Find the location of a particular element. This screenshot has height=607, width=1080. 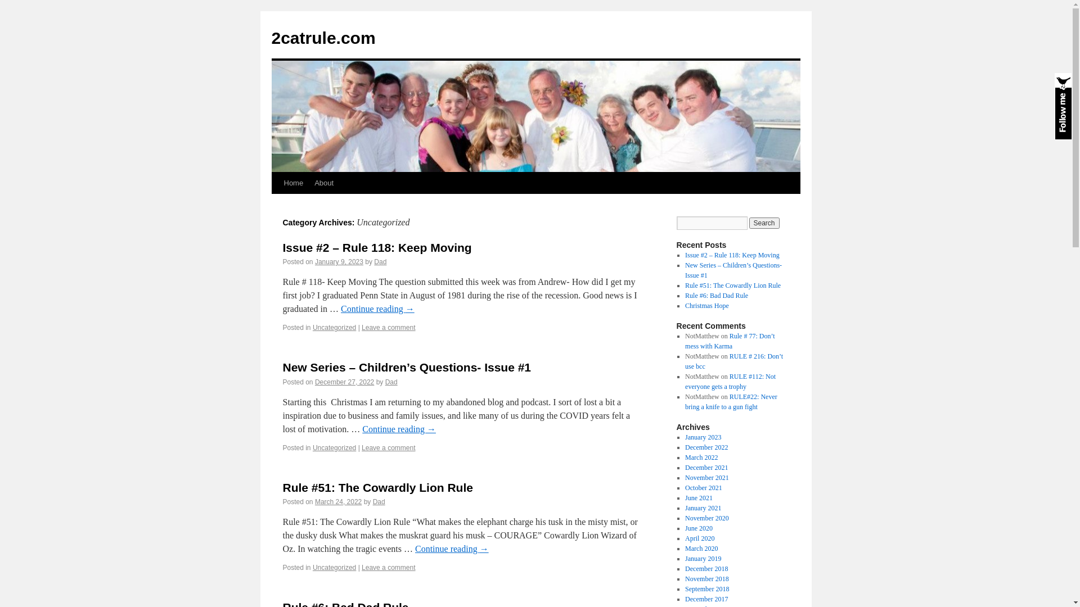

Leave a comment is located at coordinates (388, 568).